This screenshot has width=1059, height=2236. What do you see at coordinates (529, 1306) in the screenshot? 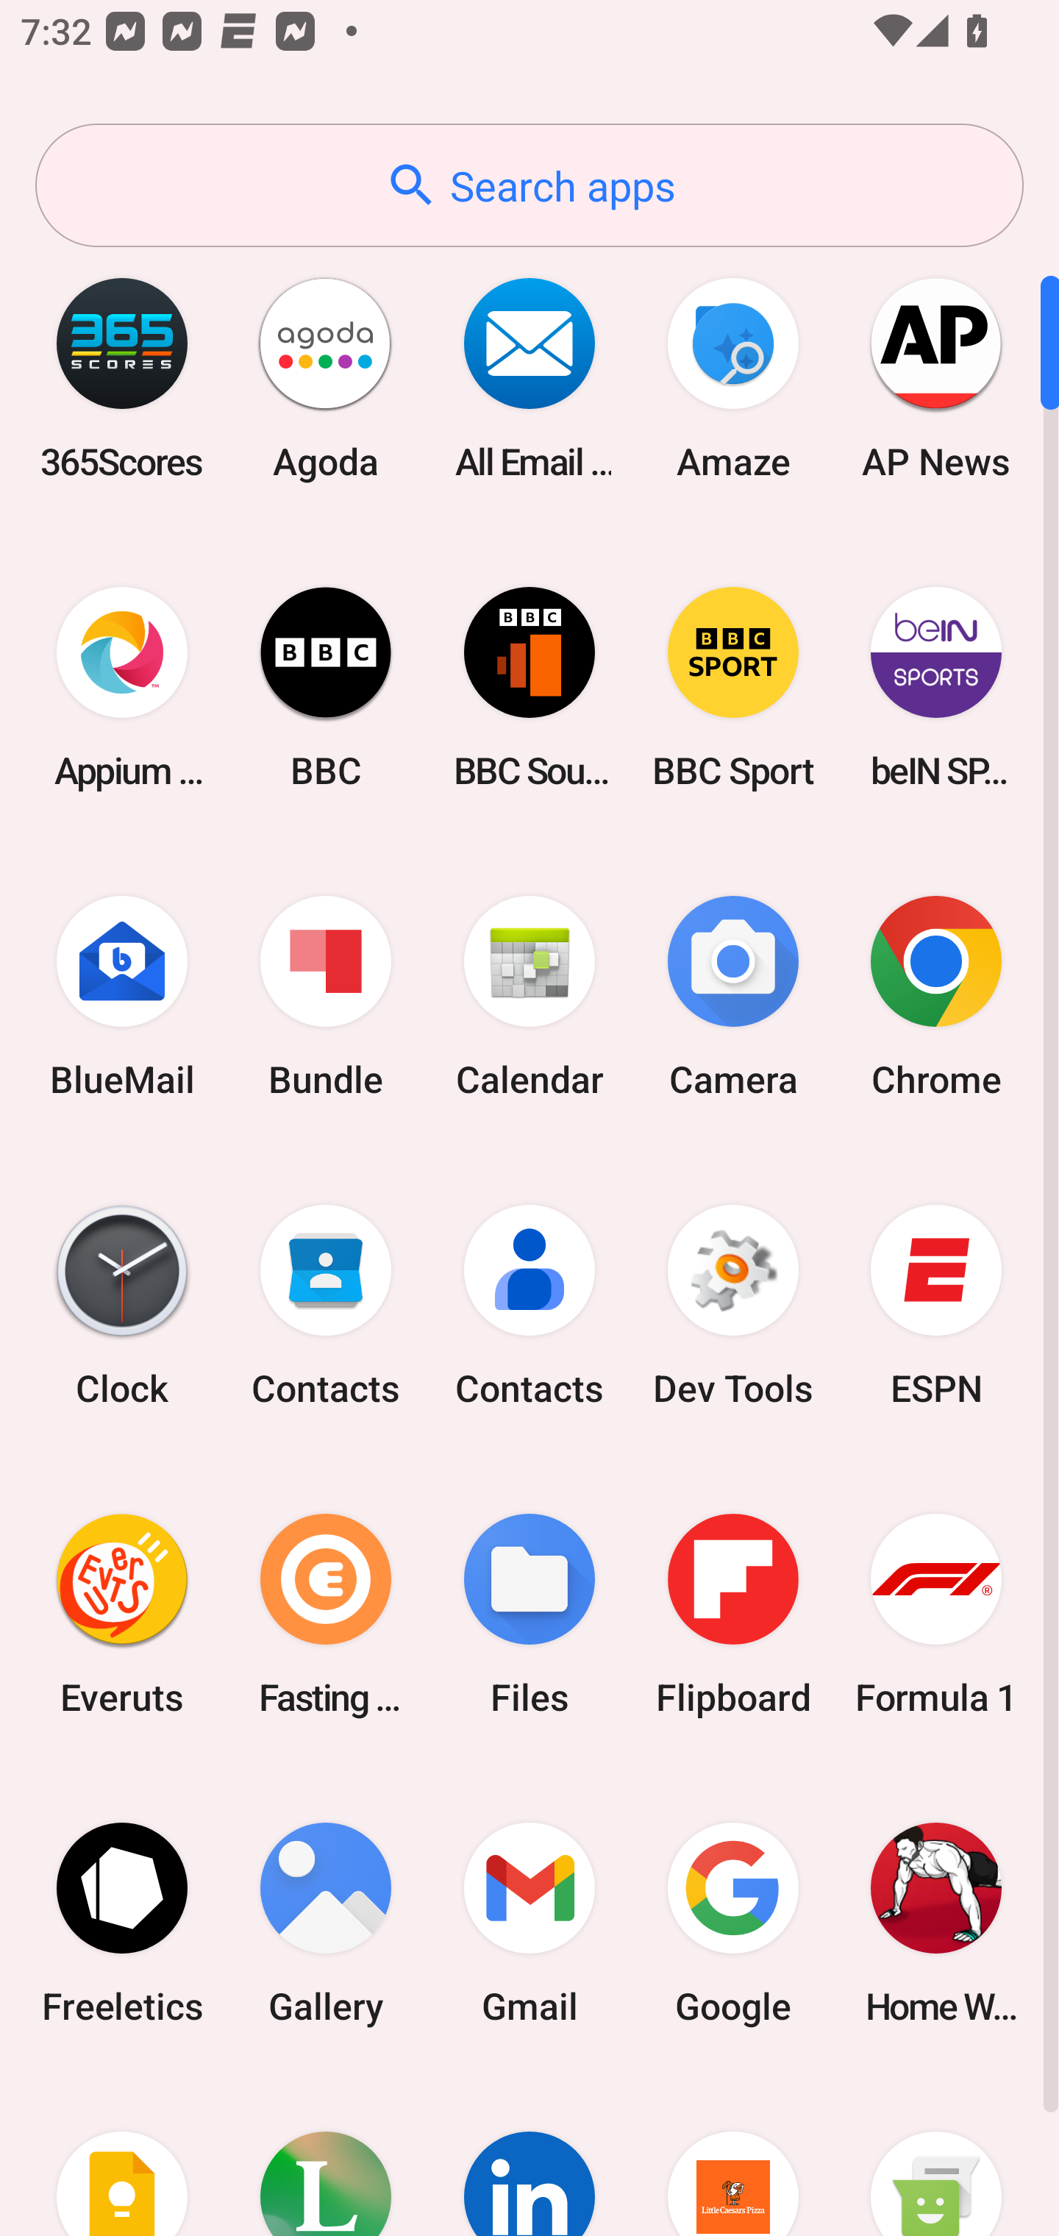
I see `Contacts` at bounding box center [529, 1306].